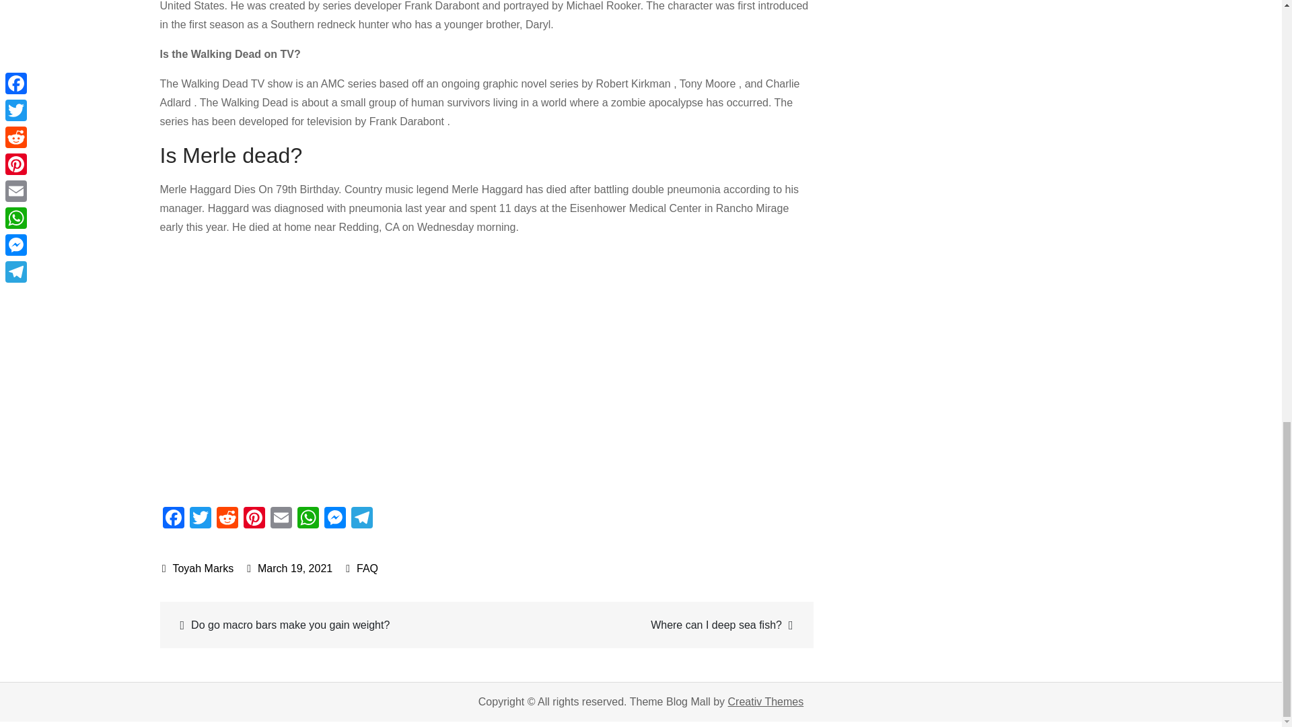 The height and width of the screenshot is (727, 1292). I want to click on Email, so click(281, 518).